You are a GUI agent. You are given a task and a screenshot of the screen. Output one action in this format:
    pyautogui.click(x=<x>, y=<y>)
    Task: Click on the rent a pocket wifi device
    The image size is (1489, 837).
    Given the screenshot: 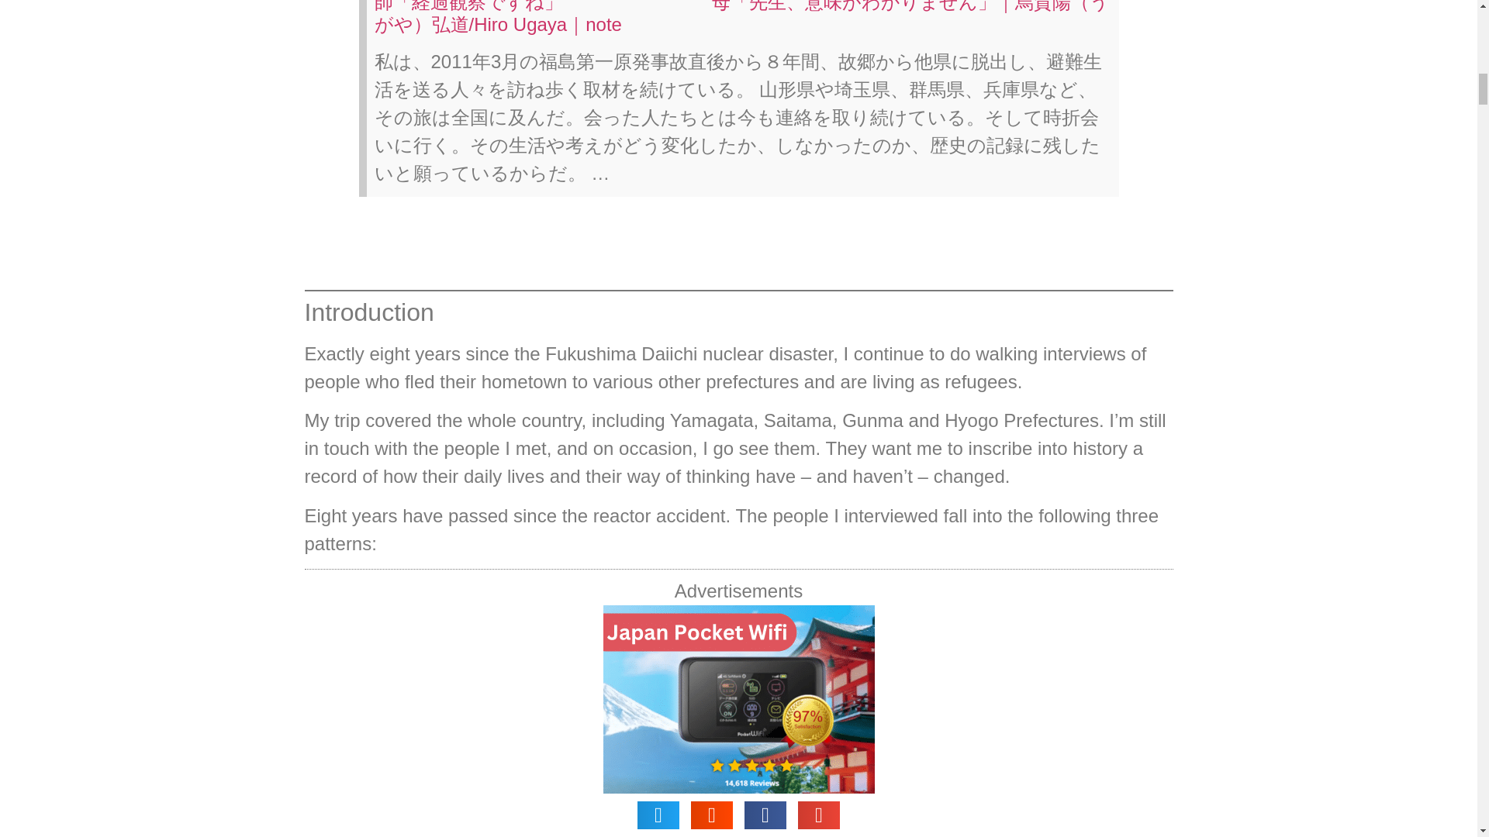 What is the action you would take?
    pyautogui.click(x=796, y=823)
    